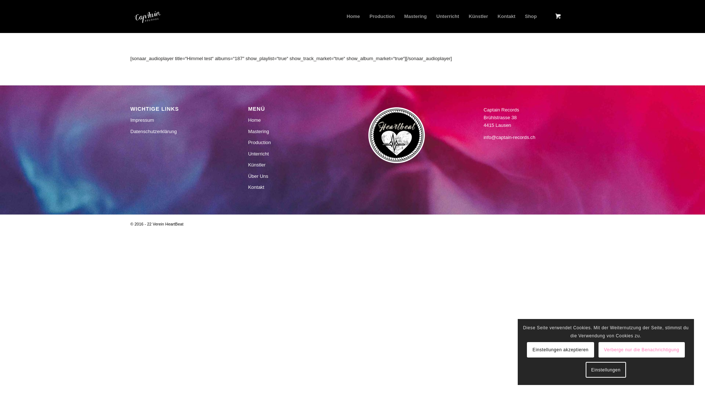 The image size is (705, 396). Describe the element at coordinates (448, 16) in the screenshot. I see `Unterricht` at that location.